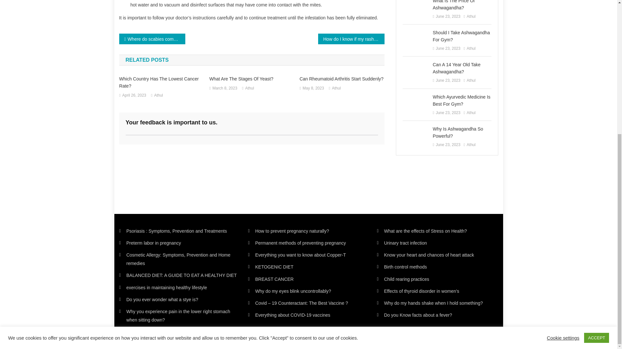  Describe the element at coordinates (351, 39) in the screenshot. I see `How do I know if my rash is scabies?` at that location.